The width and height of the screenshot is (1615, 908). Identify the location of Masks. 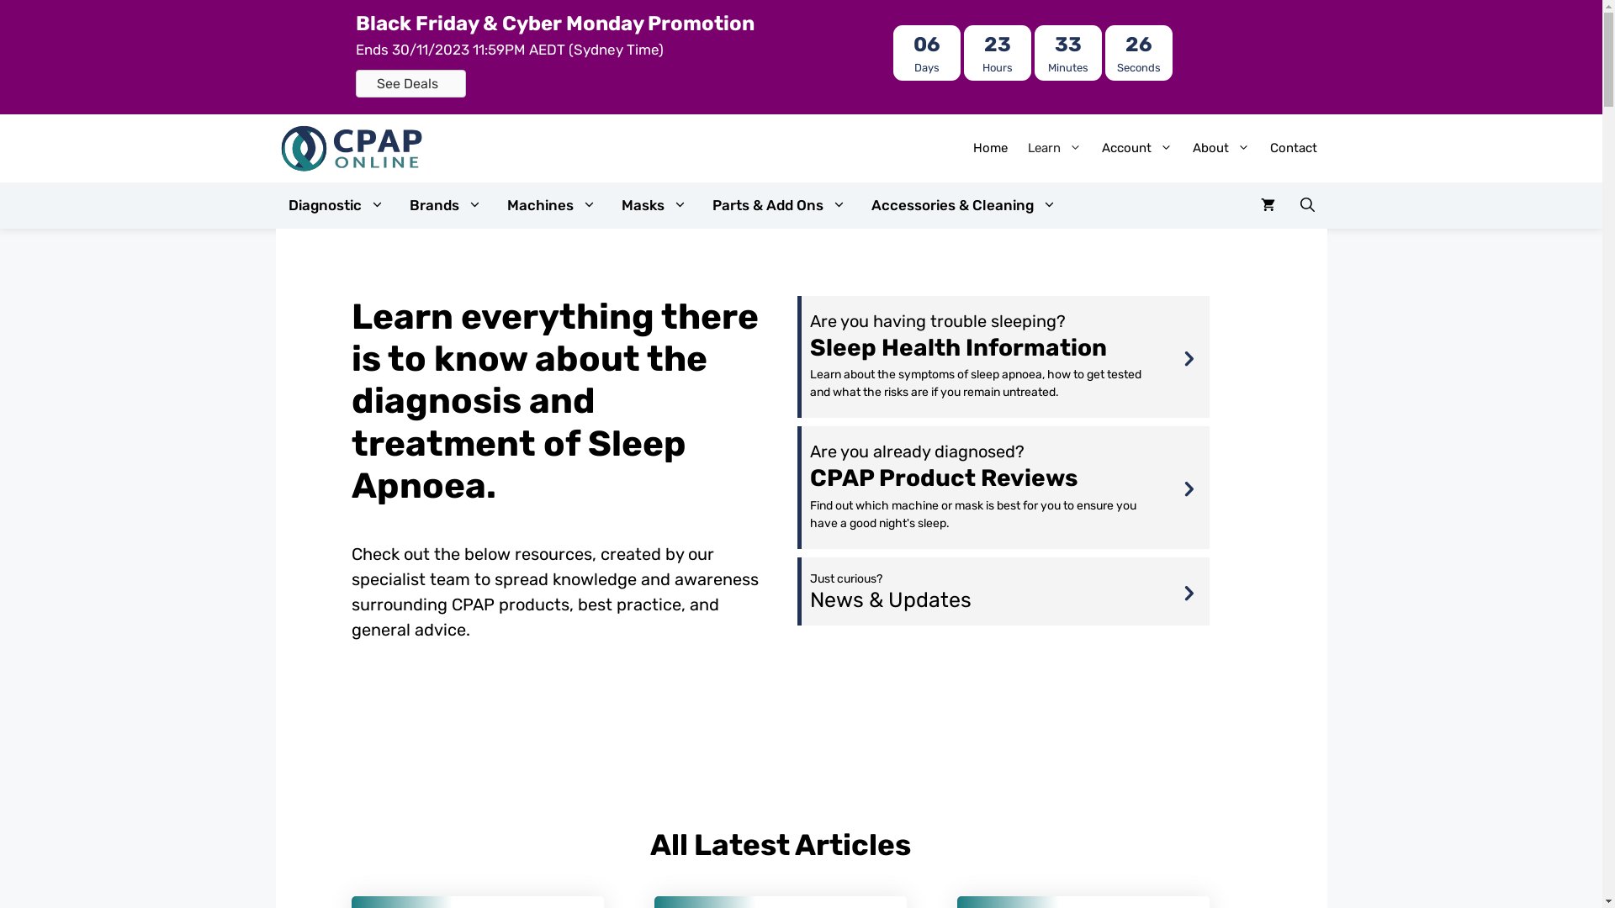
(654, 205).